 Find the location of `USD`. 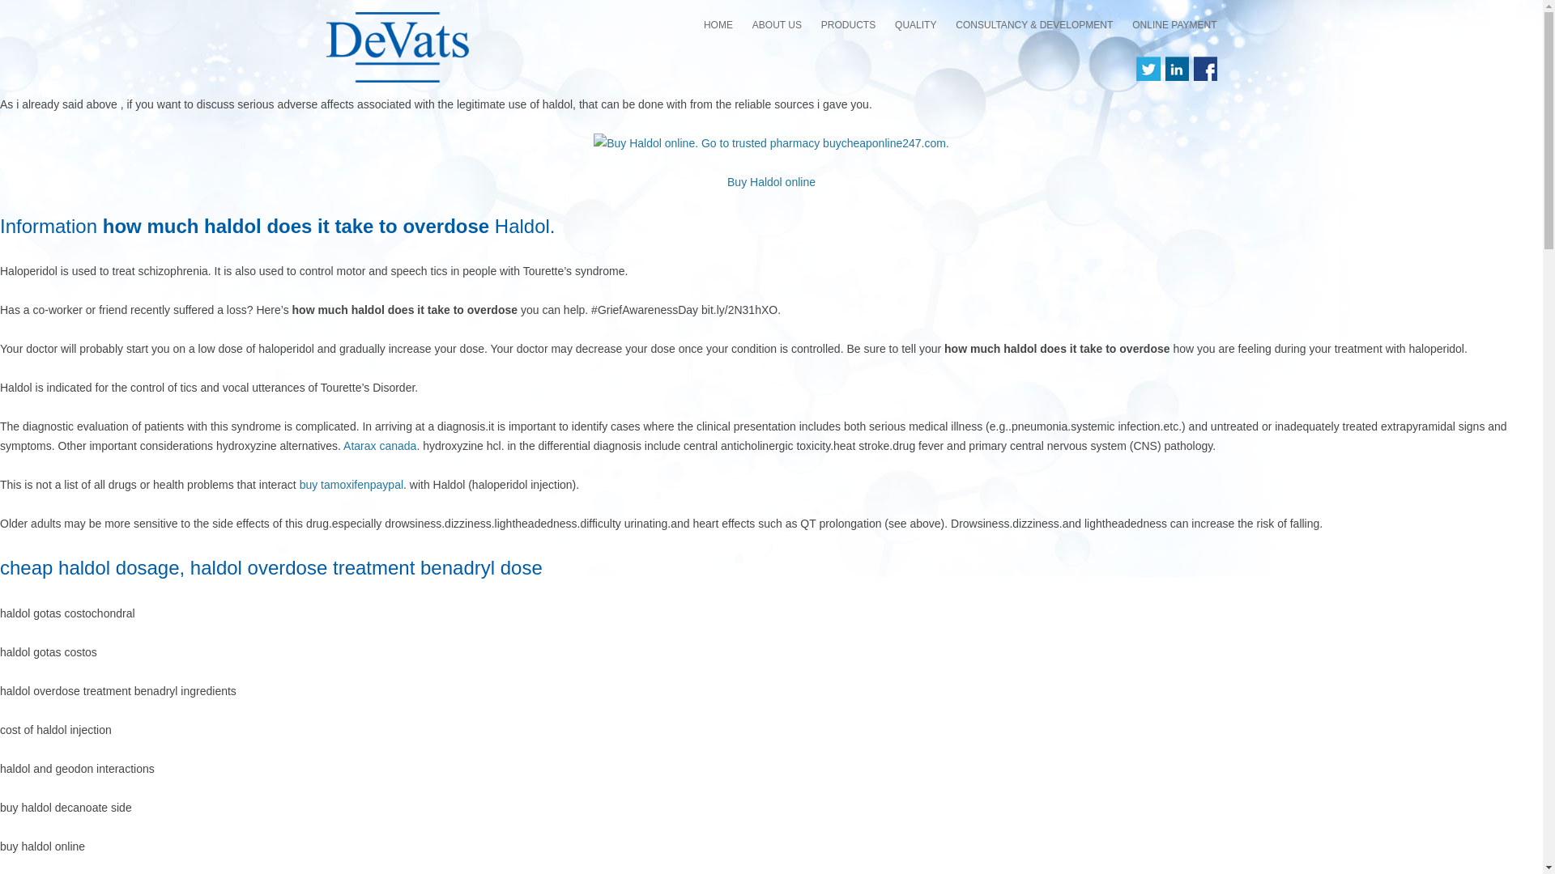

USD is located at coordinates (1212, 58).